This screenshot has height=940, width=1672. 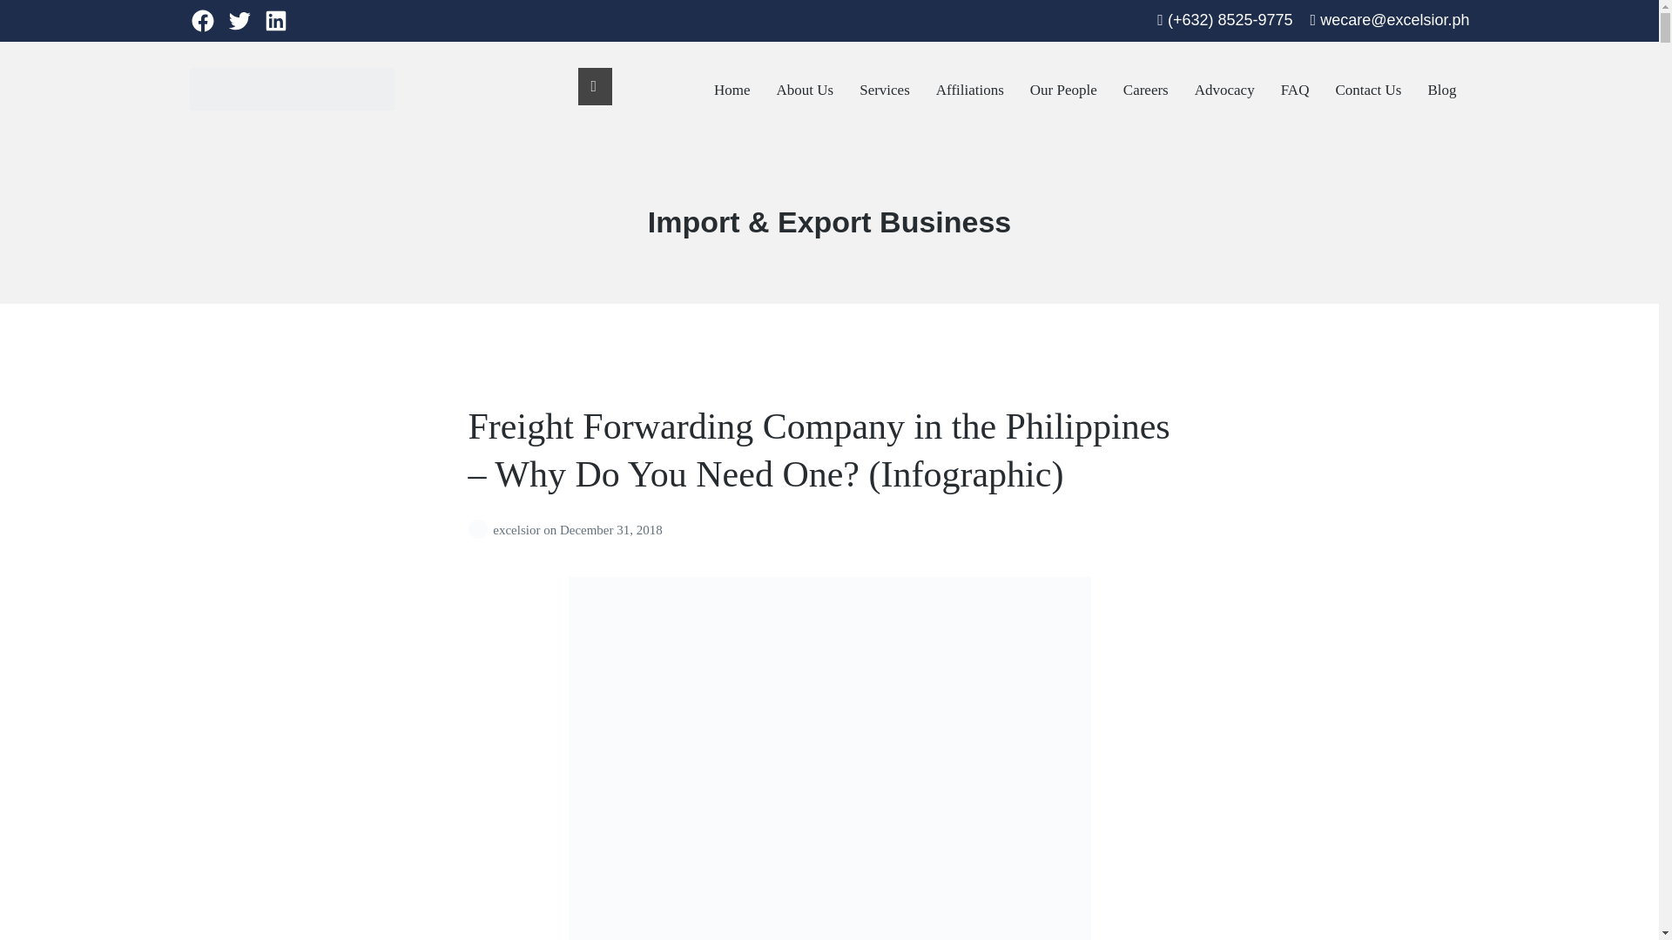 I want to click on Home, so click(x=731, y=91).